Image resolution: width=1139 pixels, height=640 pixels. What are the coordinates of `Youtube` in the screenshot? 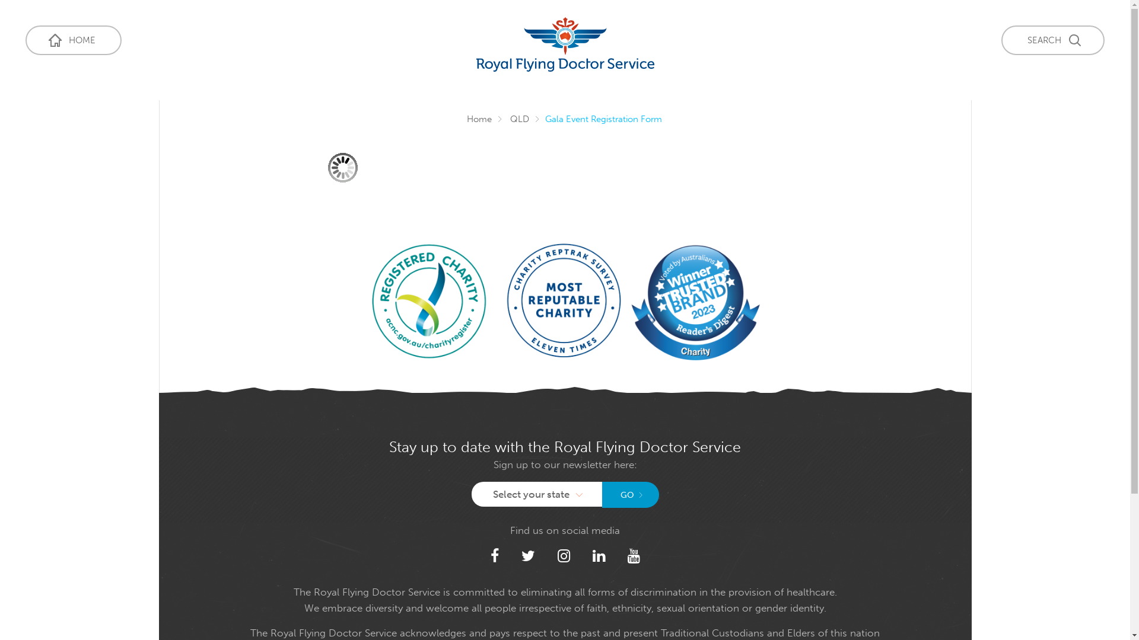 It's located at (634, 556).